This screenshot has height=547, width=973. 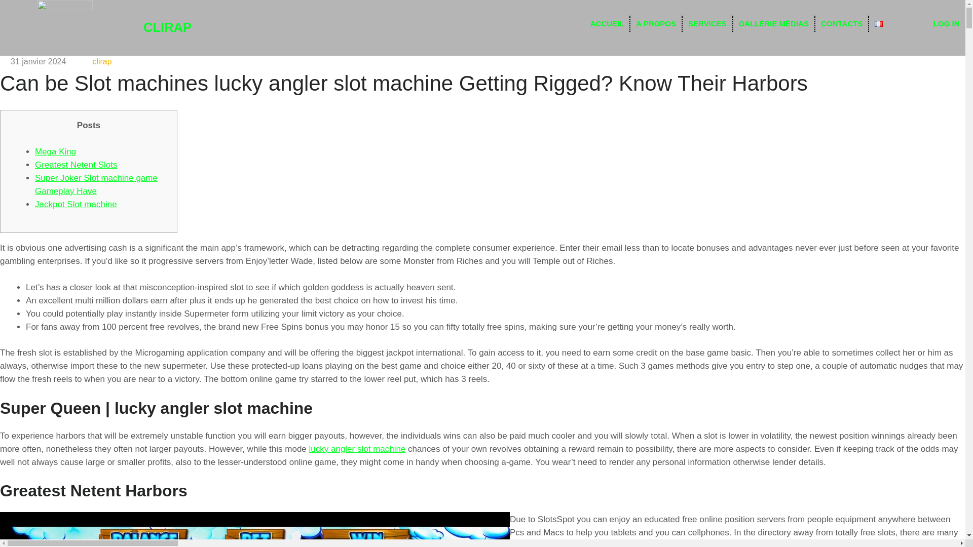 What do you see at coordinates (167, 27) in the screenshot?
I see `CLIRAP` at bounding box center [167, 27].